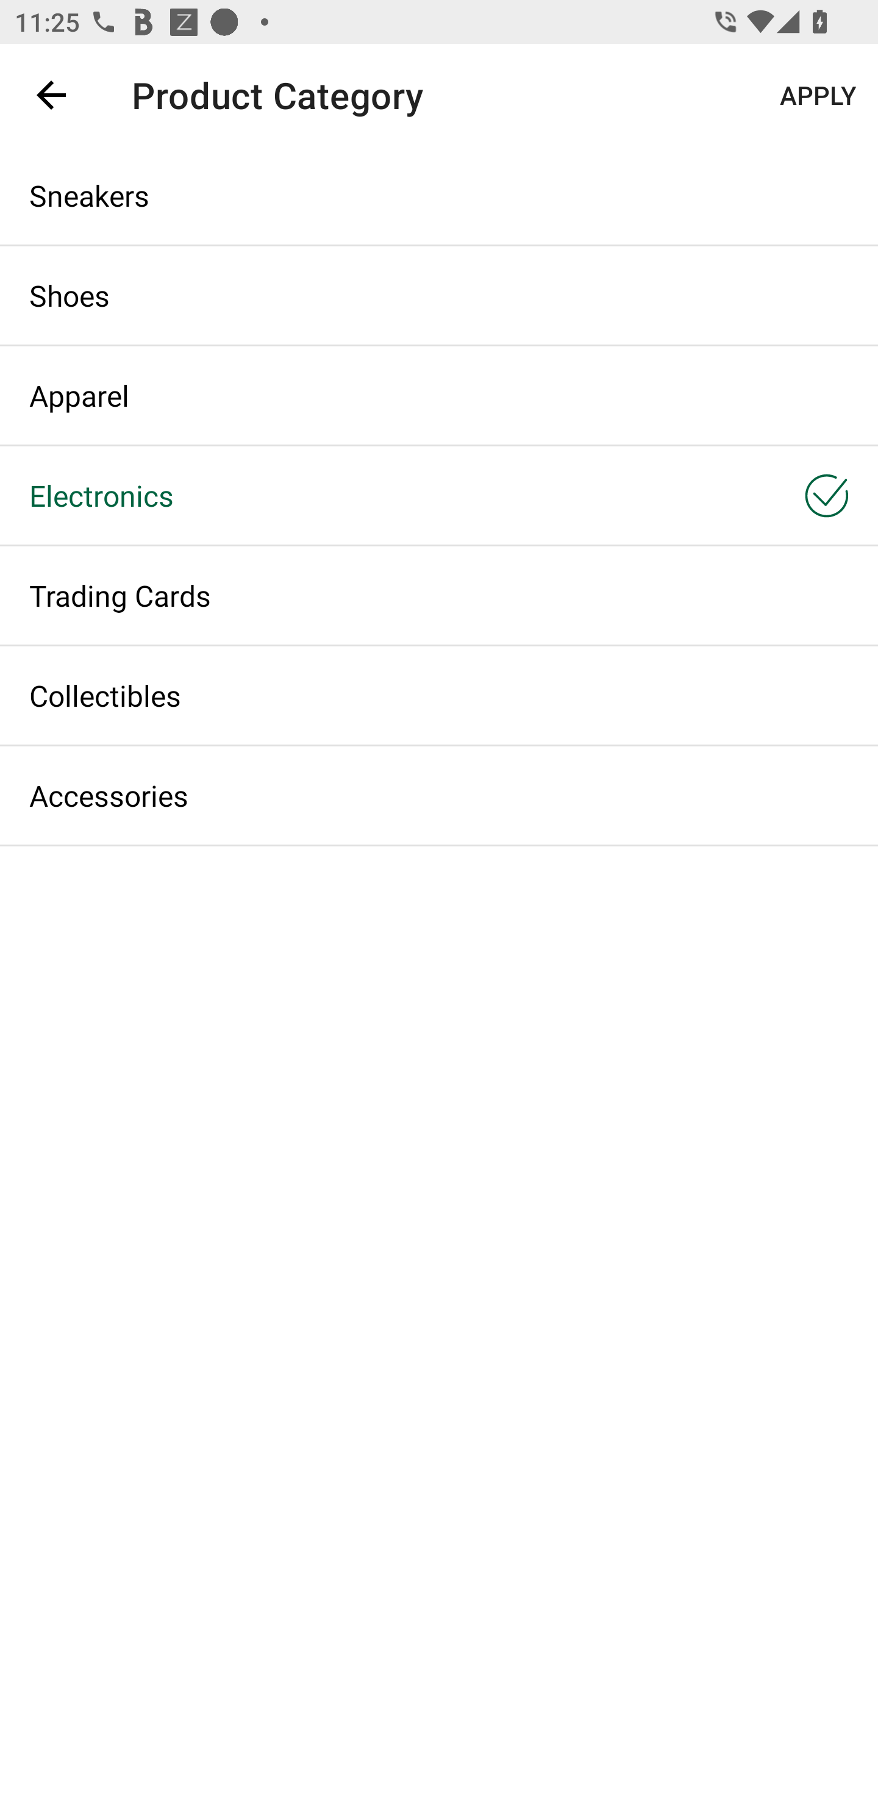 The image size is (878, 1805). What do you see at coordinates (439, 395) in the screenshot?
I see `Apparel` at bounding box center [439, 395].